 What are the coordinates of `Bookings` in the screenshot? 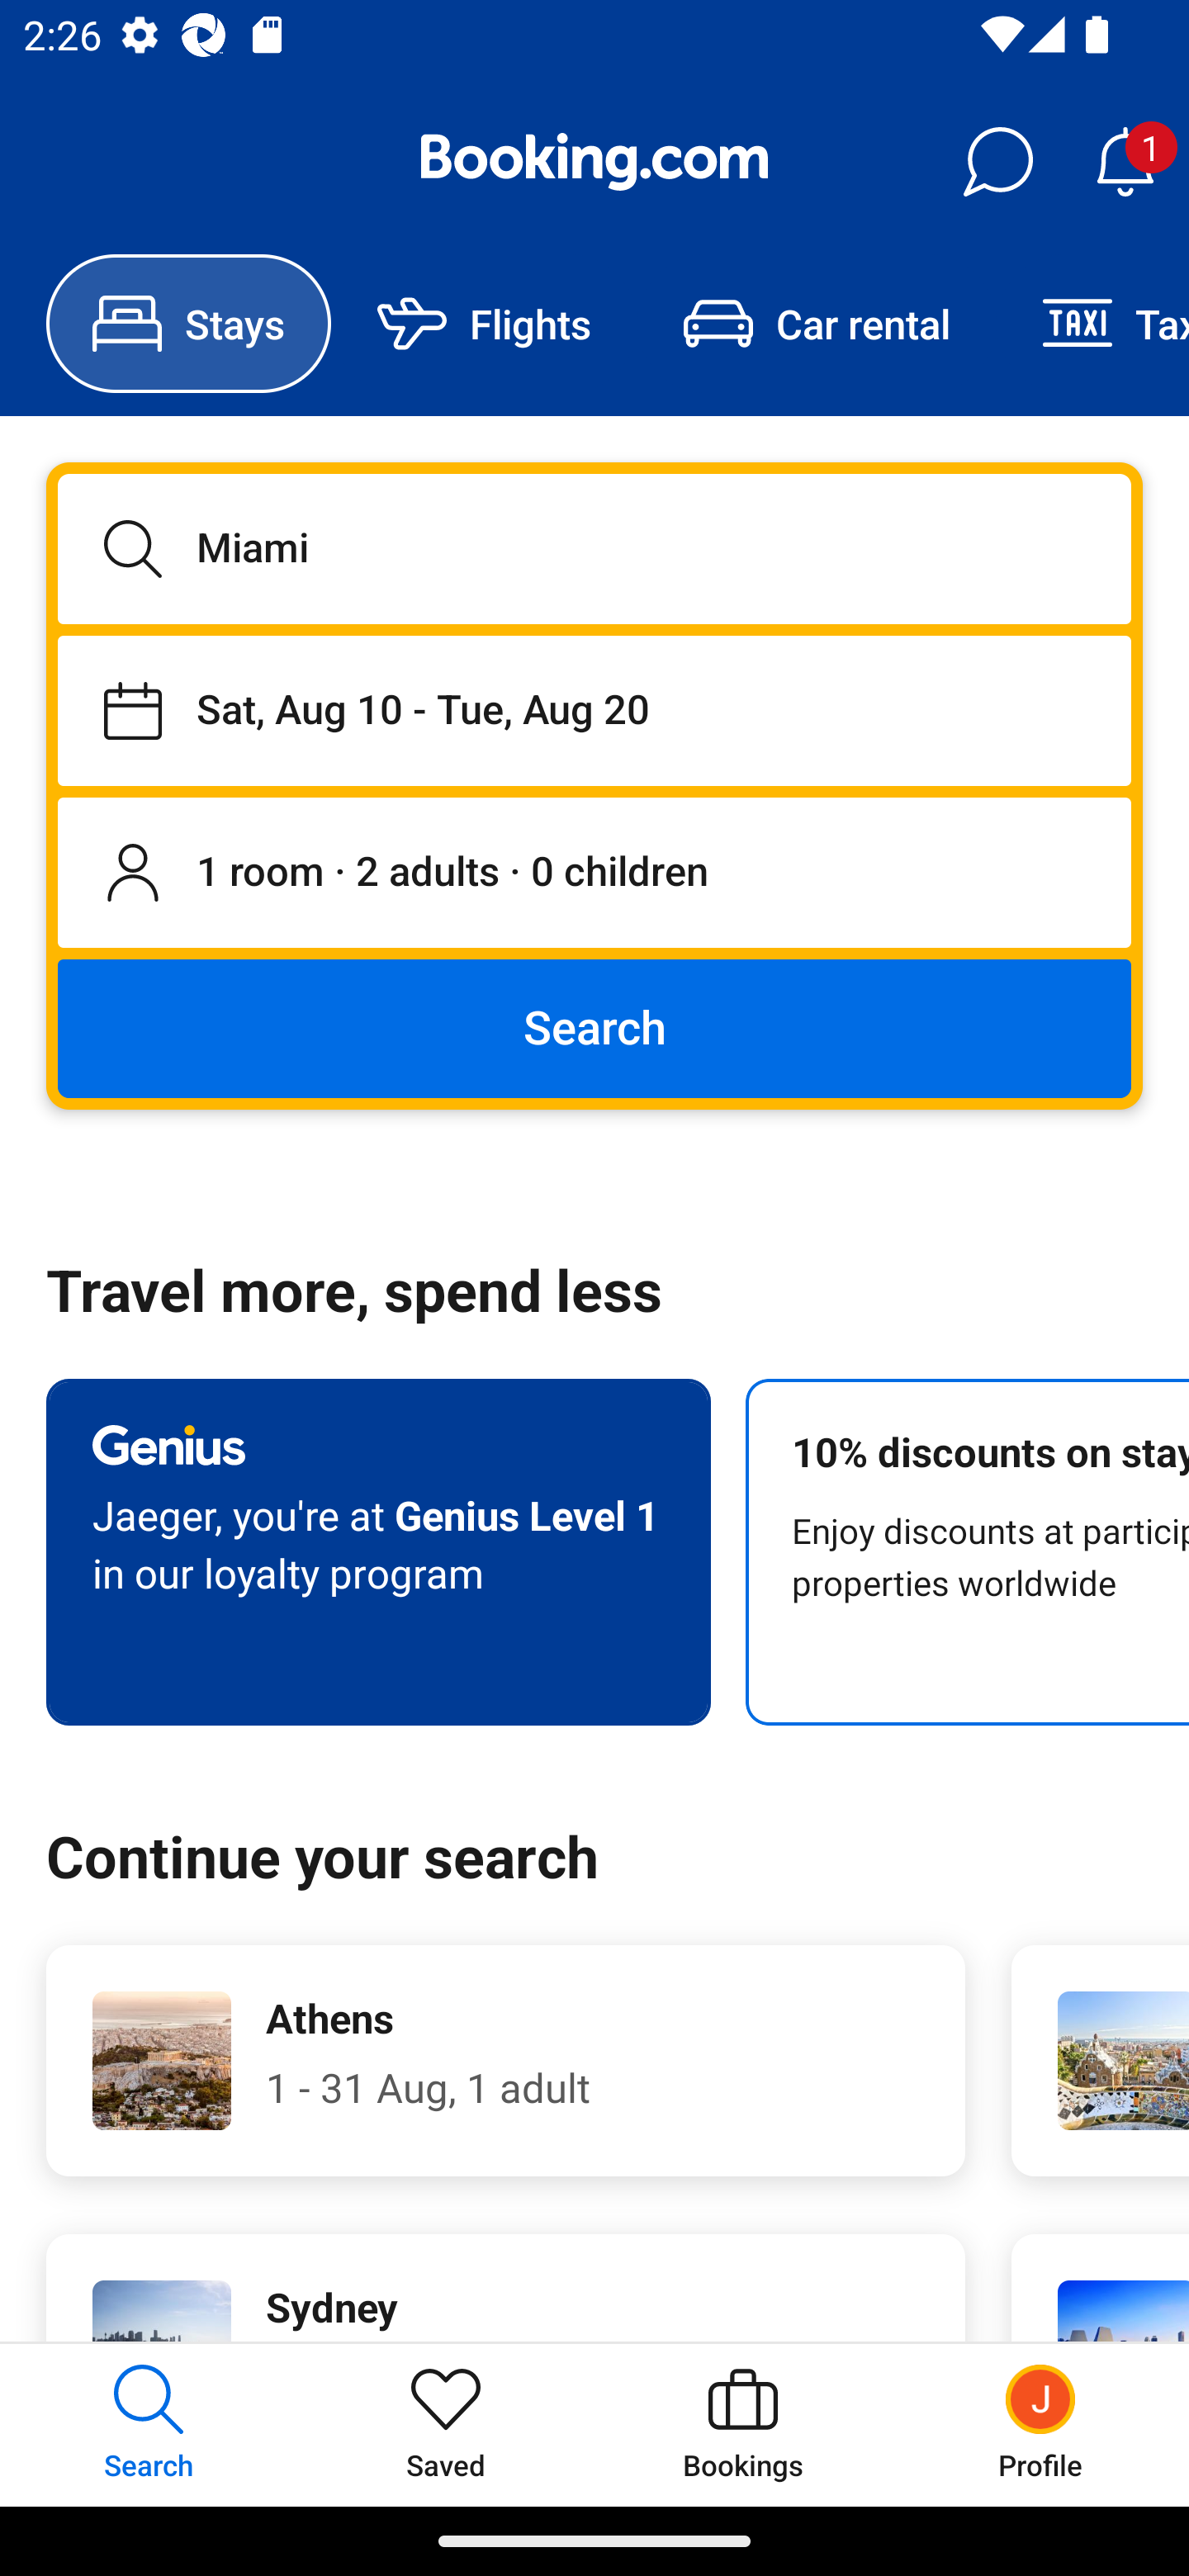 It's located at (743, 2424).